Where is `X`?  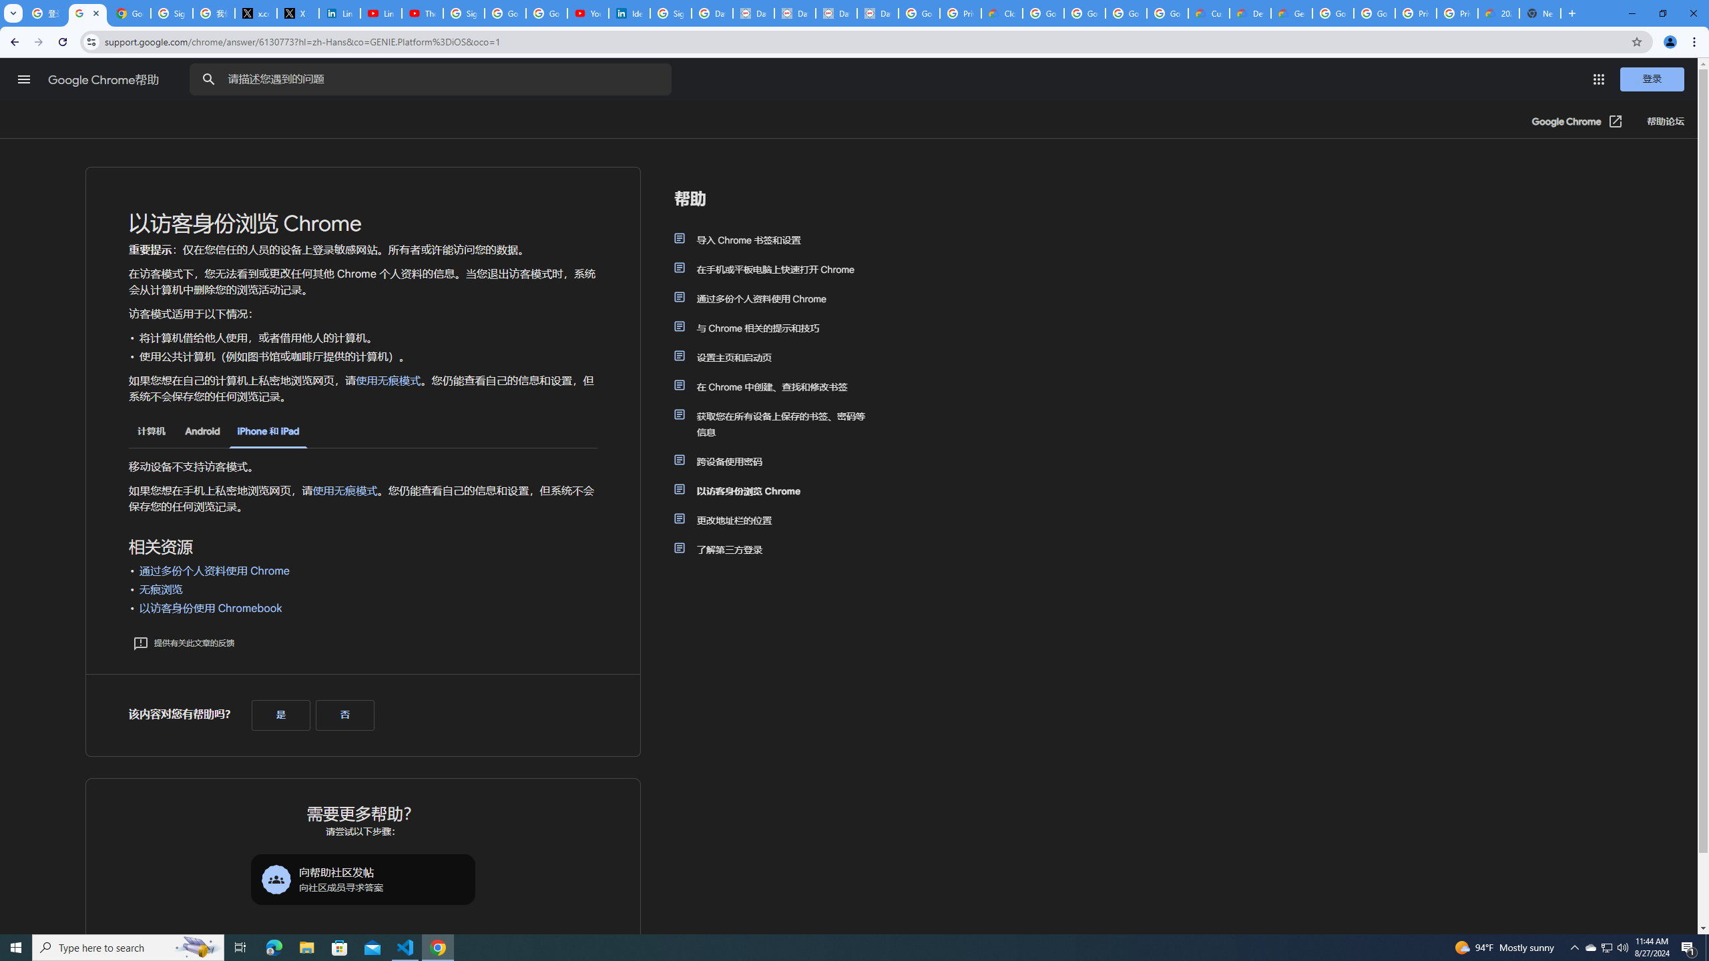
X is located at coordinates (298, 13).